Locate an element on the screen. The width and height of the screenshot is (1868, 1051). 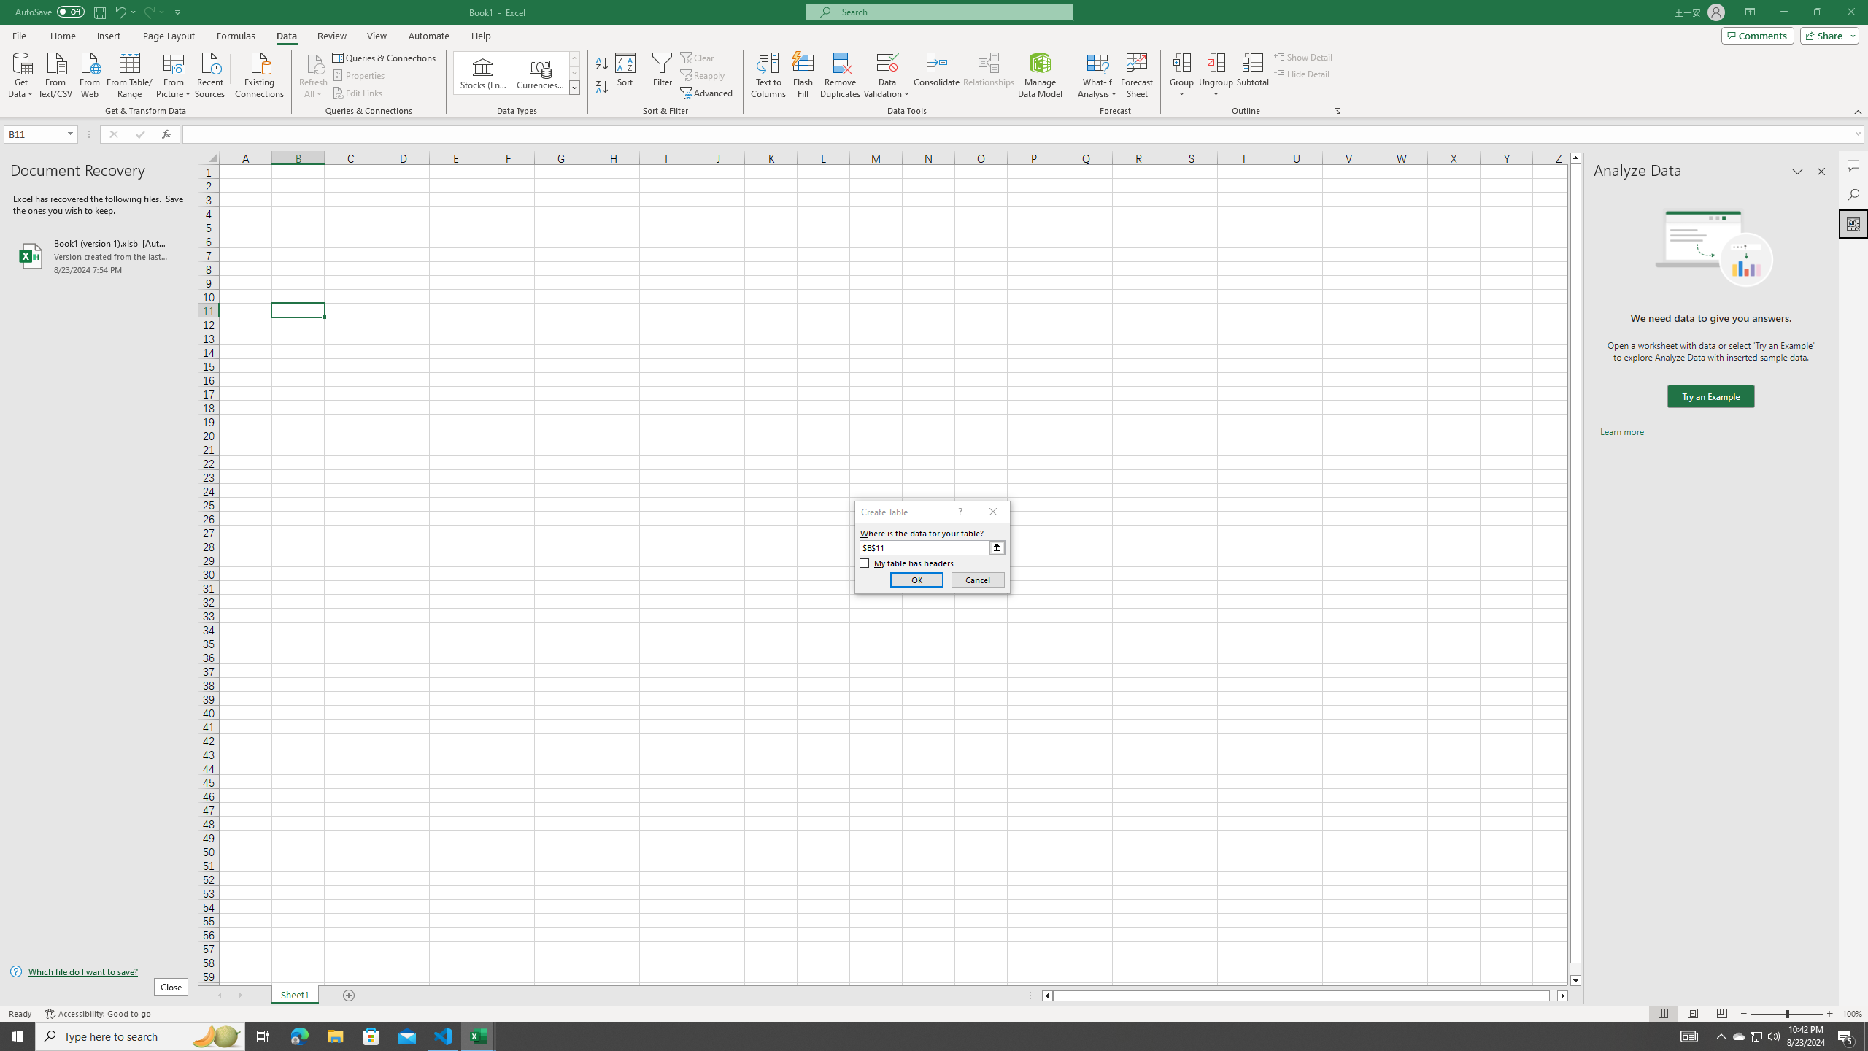
Show Detail is located at coordinates (1303, 57).